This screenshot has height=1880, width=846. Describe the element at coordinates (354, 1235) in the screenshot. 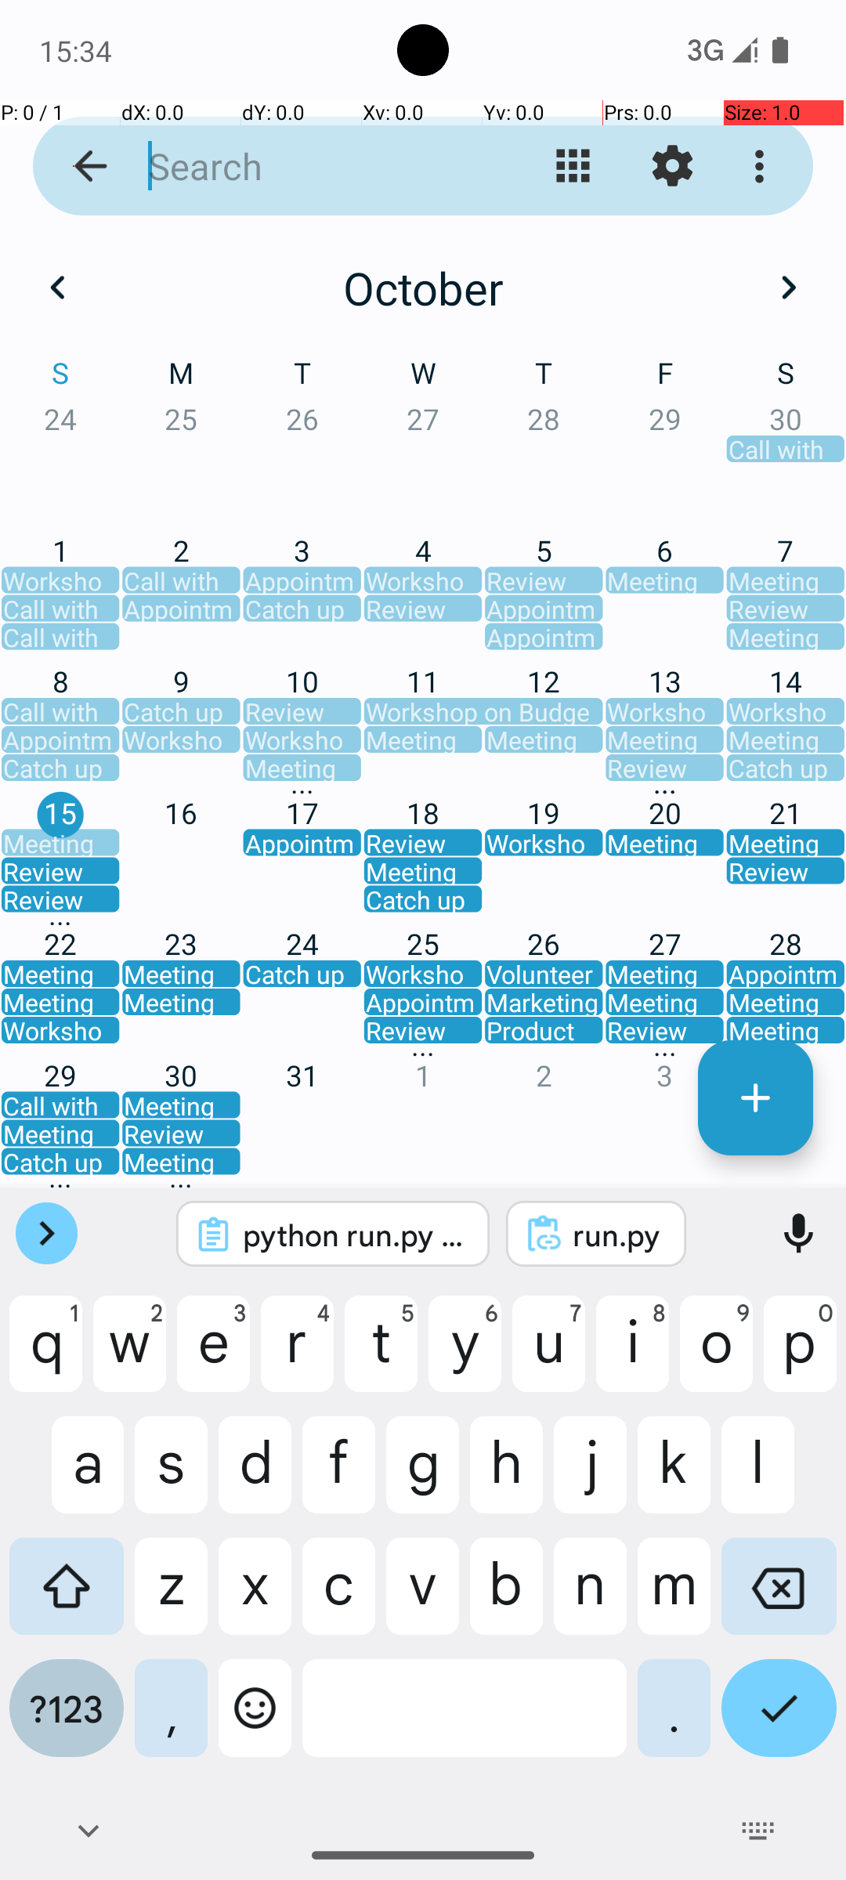

I see `python run.py \   --suite_family=android_world \   --agent_name=t3a_gpt4 \   --perform_emulator_setup \   --tasks=ContactsAddContact,ClockStopWatchRunning \  # Optional: Just run on a subset.` at that location.